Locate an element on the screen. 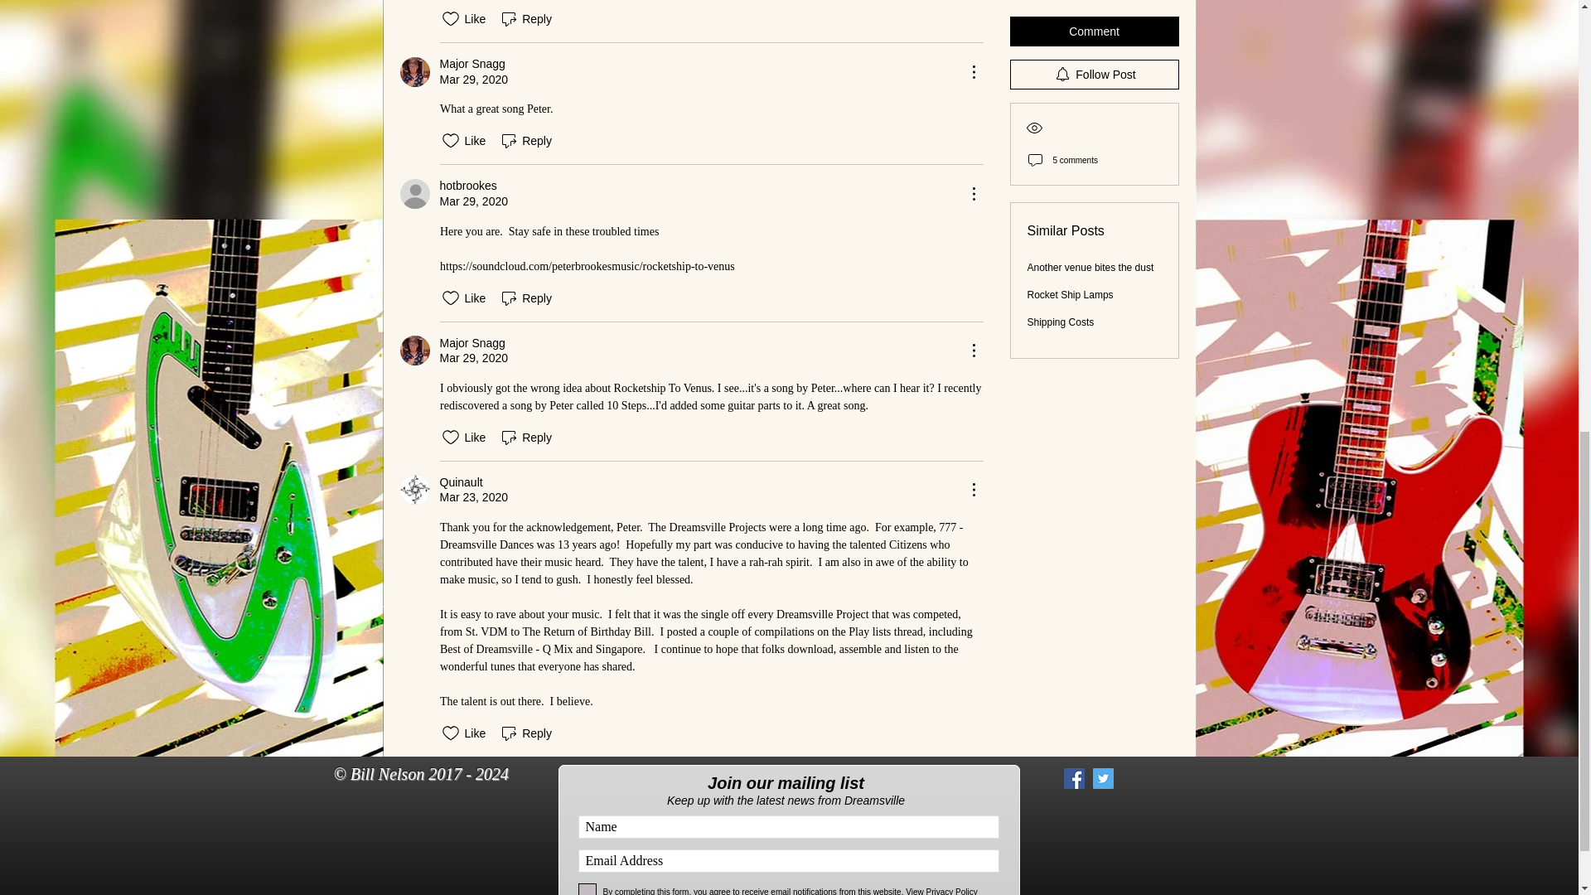 The width and height of the screenshot is (1591, 895). Major Snagg is located at coordinates (471, 343).